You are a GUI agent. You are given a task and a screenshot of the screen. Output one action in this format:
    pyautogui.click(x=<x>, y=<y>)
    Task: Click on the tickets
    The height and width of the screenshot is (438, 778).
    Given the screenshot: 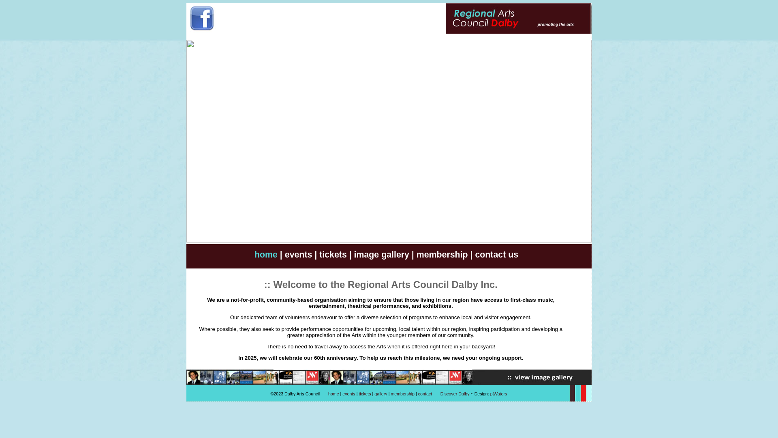 What is the action you would take?
    pyautogui.click(x=365, y=394)
    